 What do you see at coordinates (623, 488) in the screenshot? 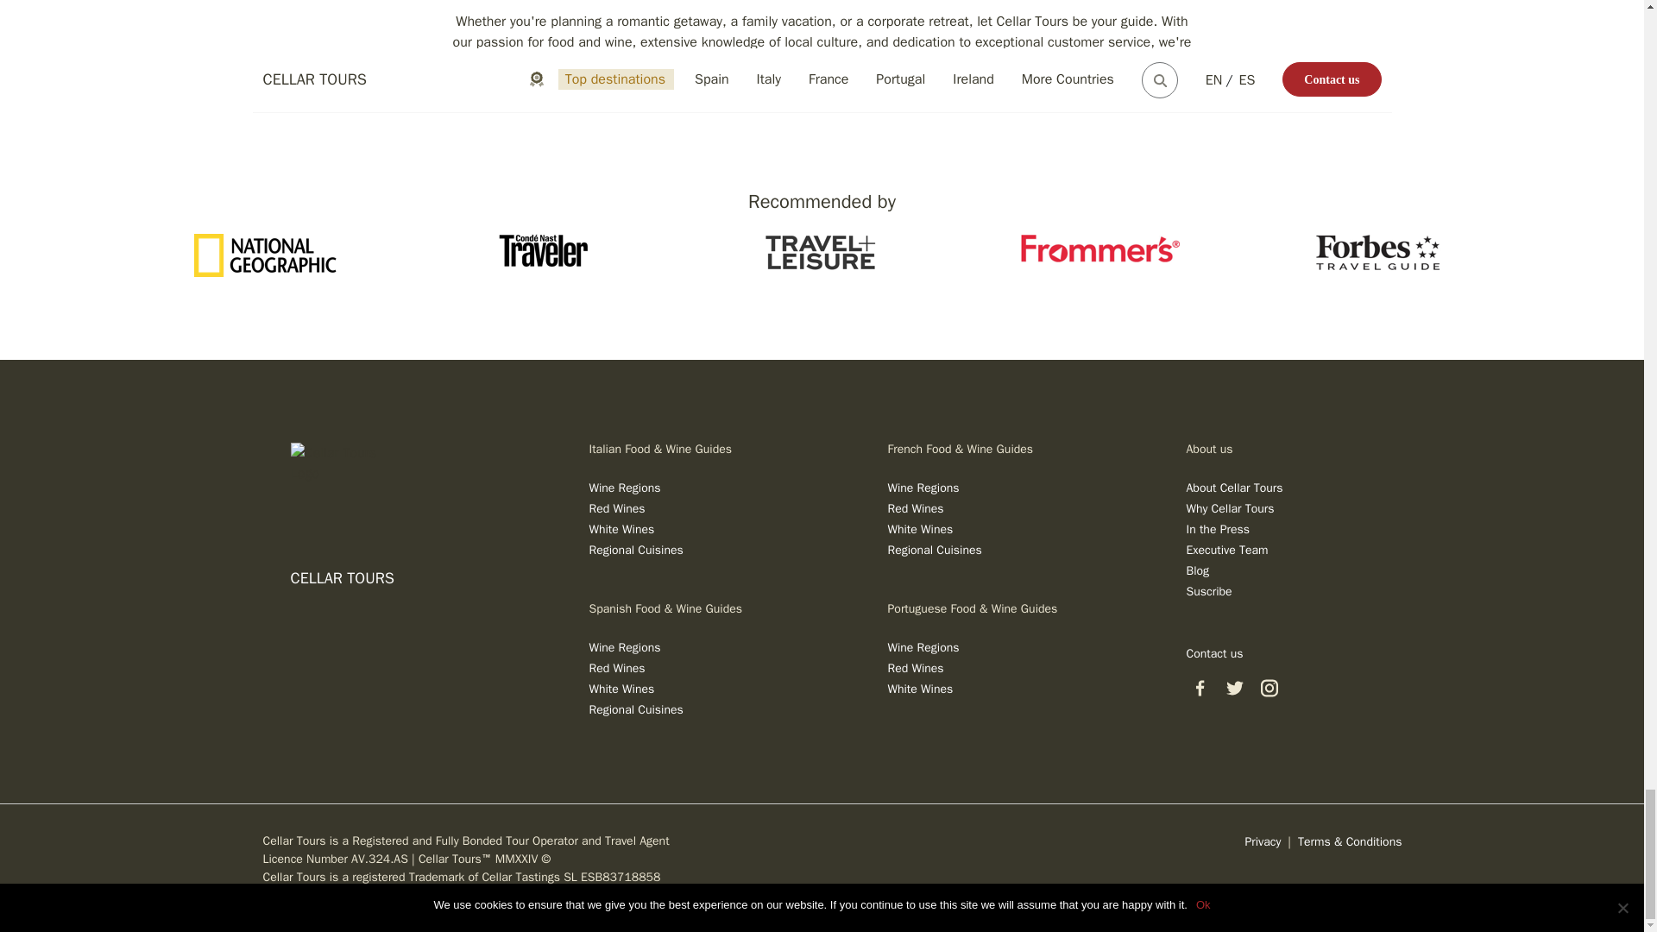
I see `A Guide to Italian Wine Regions` at bounding box center [623, 488].